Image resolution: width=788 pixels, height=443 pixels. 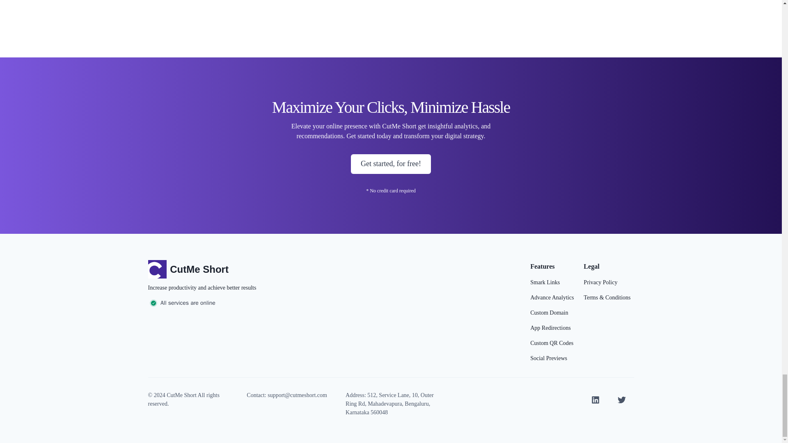 What do you see at coordinates (550, 328) in the screenshot?
I see `App Redirections` at bounding box center [550, 328].